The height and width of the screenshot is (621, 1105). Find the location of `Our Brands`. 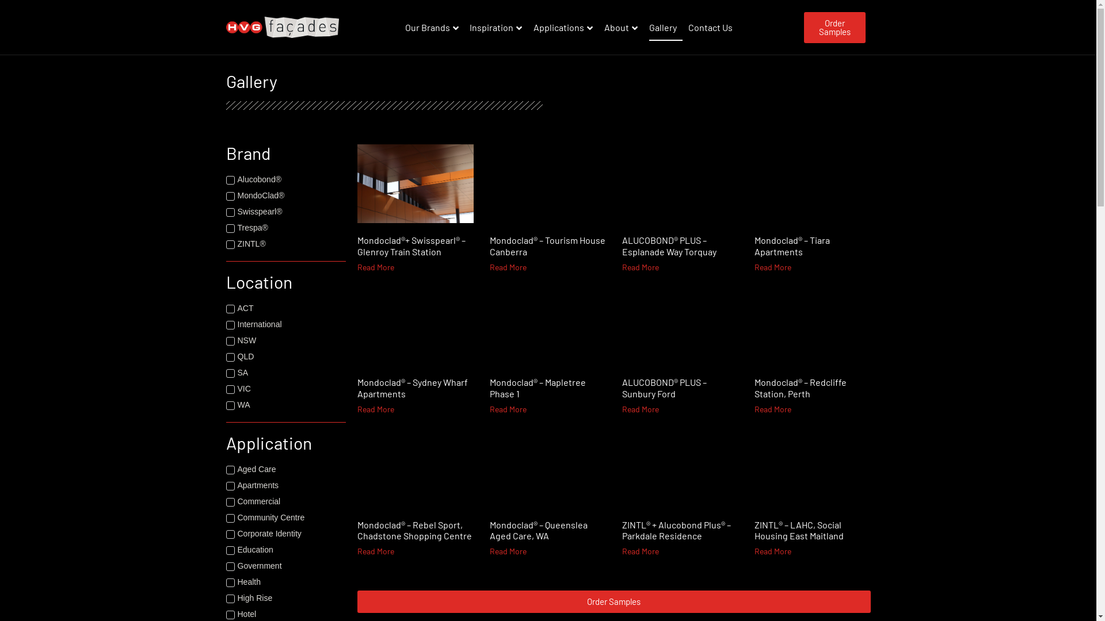

Our Brands is located at coordinates (435, 28).